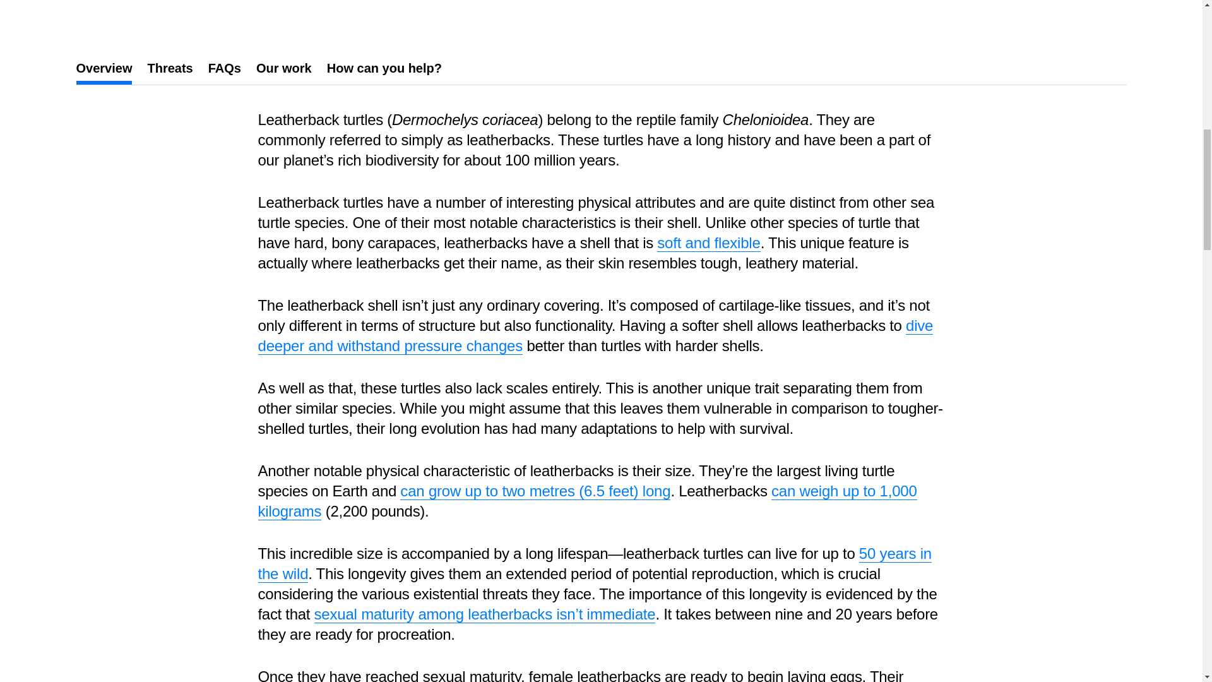  What do you see at coordinates (104, 68) in the screenshot?
I see `Overview` at bounding box center [104, 68].